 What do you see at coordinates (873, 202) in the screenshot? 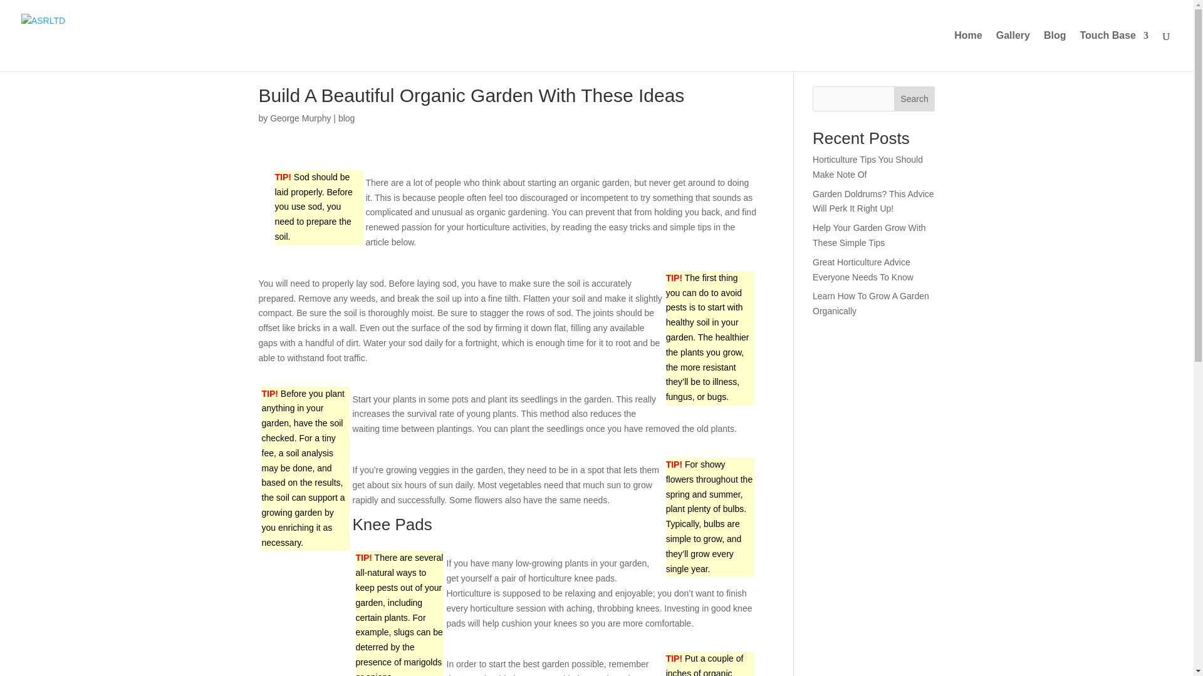
I see `Garden Doldrums? This Advice Will Perk It Right Up!` at bounding box center [873, 202].